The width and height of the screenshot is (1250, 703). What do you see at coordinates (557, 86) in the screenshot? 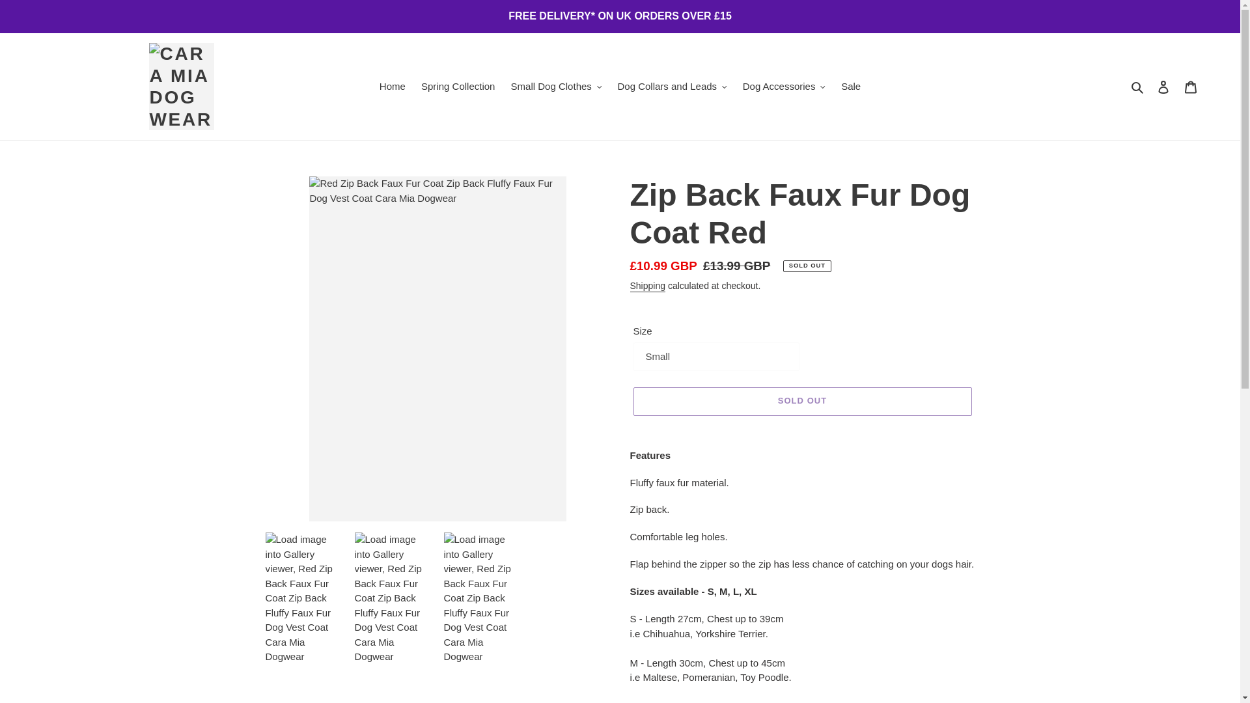
I see `Small Dog Clothes` at bounding box center [557, 86].